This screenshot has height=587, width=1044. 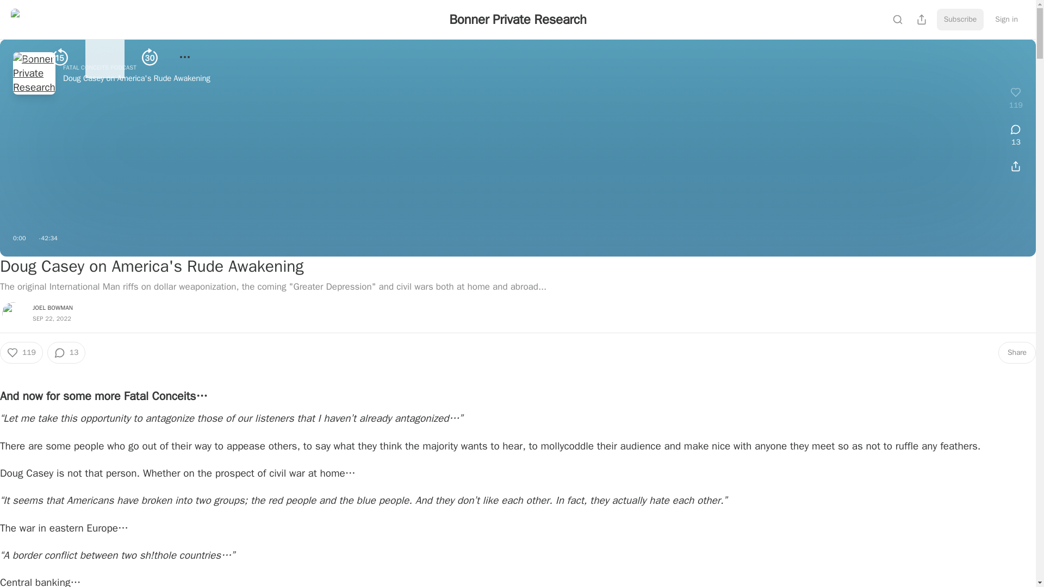 I want to click on 119, so click(x=21, y=352).